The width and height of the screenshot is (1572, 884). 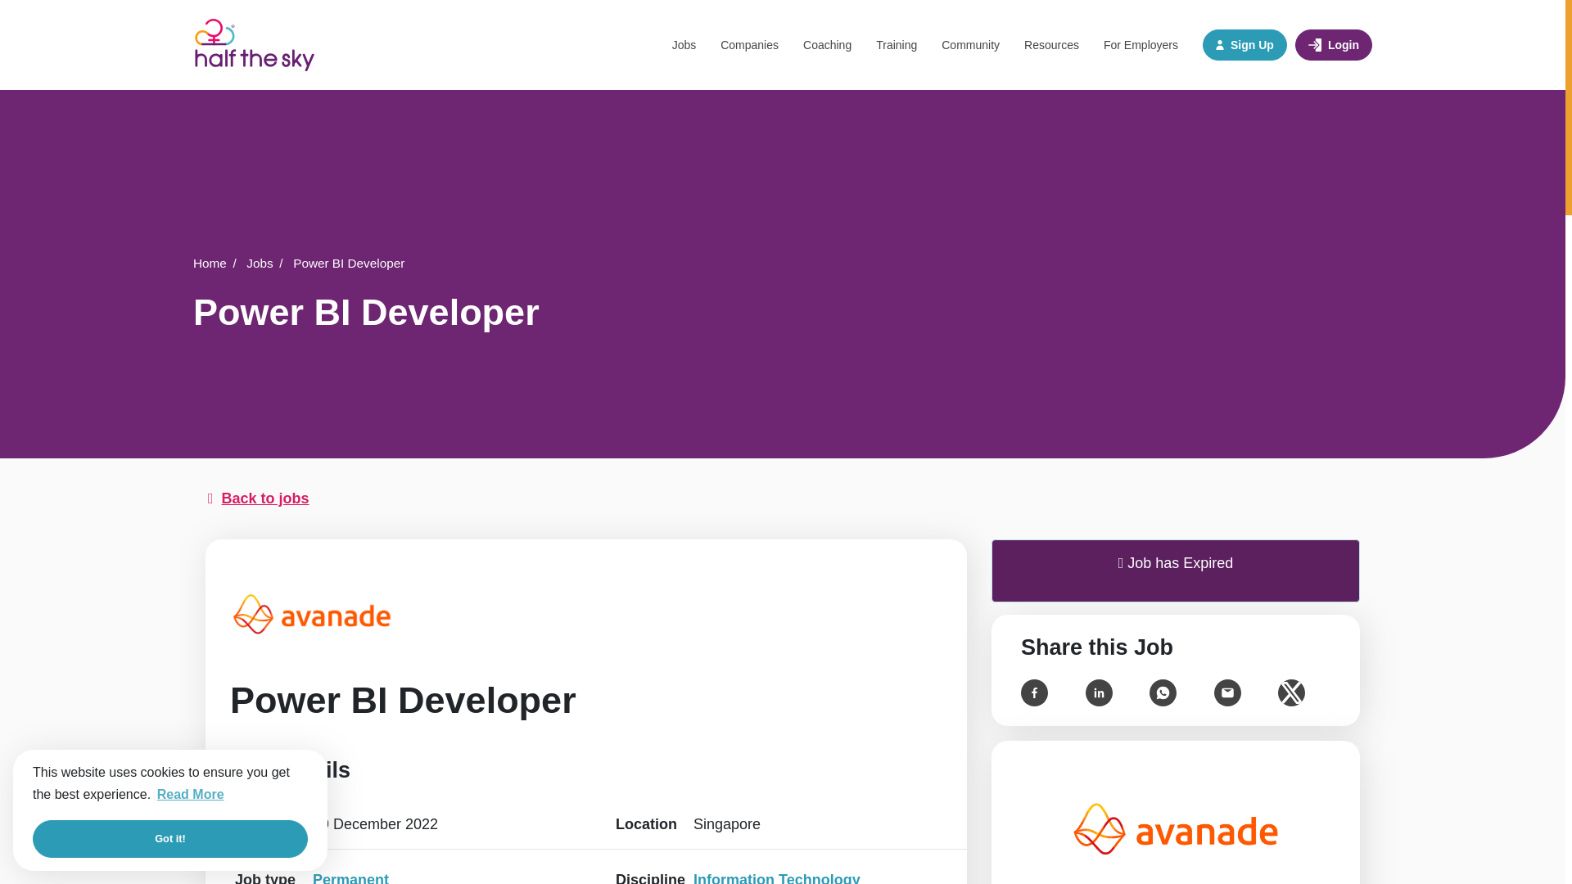 What do you see at coordinates (896, 45) in the screenshot?
I see `Training` at bounding box center [896, 45].